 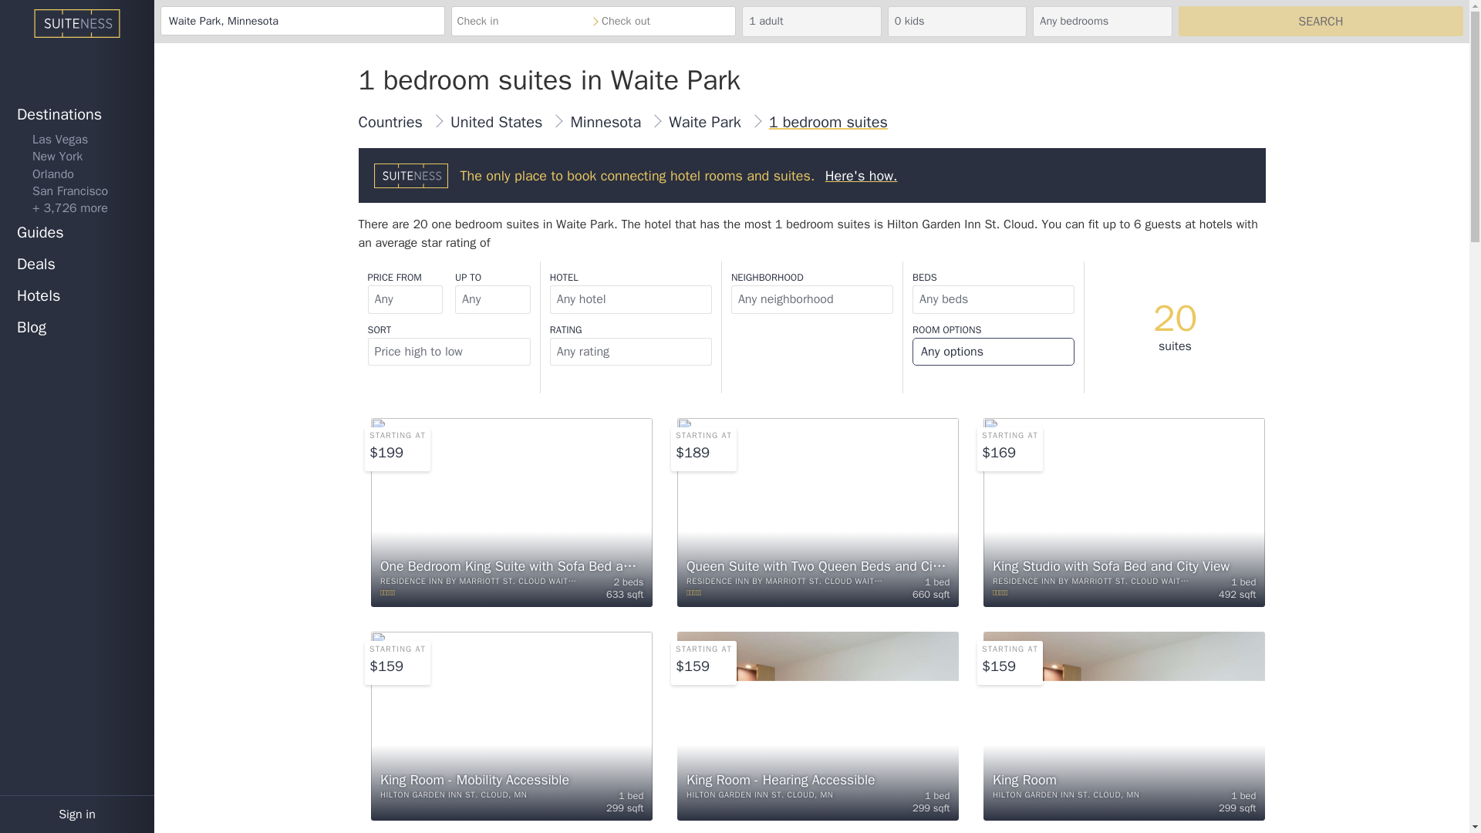 I want to click on Excludes taxes or fees, so click(x=396, y=649).